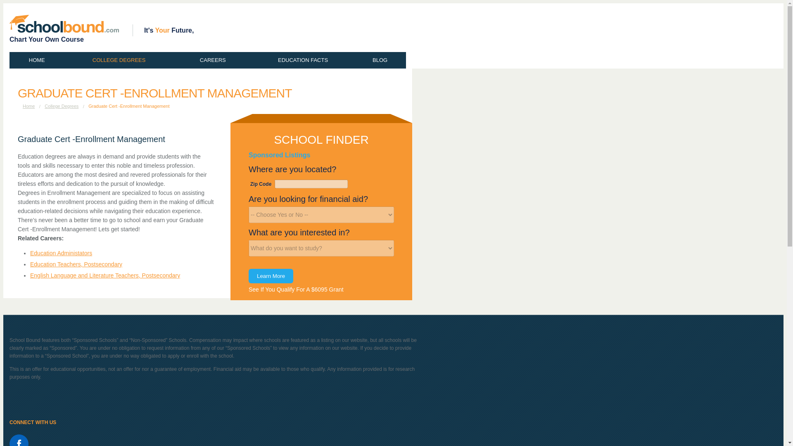 The height and width of the screenshot is (446, 793). I want to click on Zip Code, so click(311, 184).